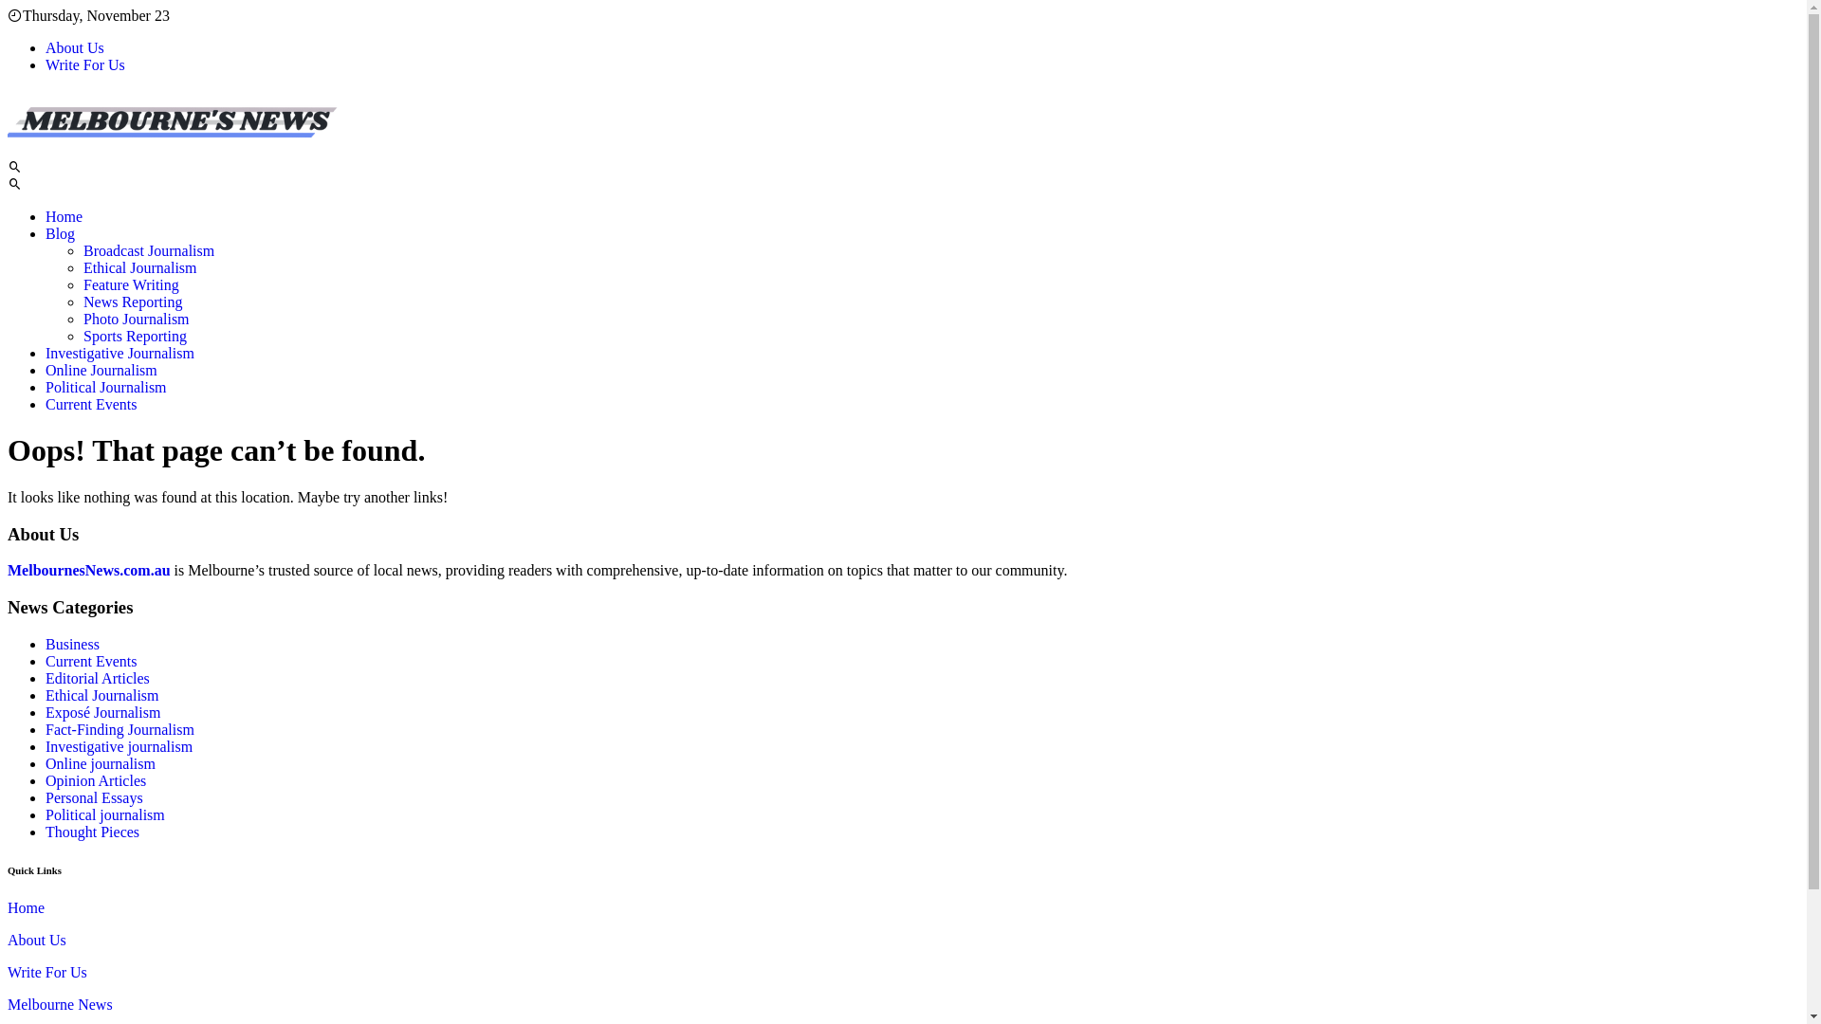 The height and width of the screenshot is (1024, 1821). Describe the element at coordinates (37, 941) in the screenshot. I see `About Us` at that location.